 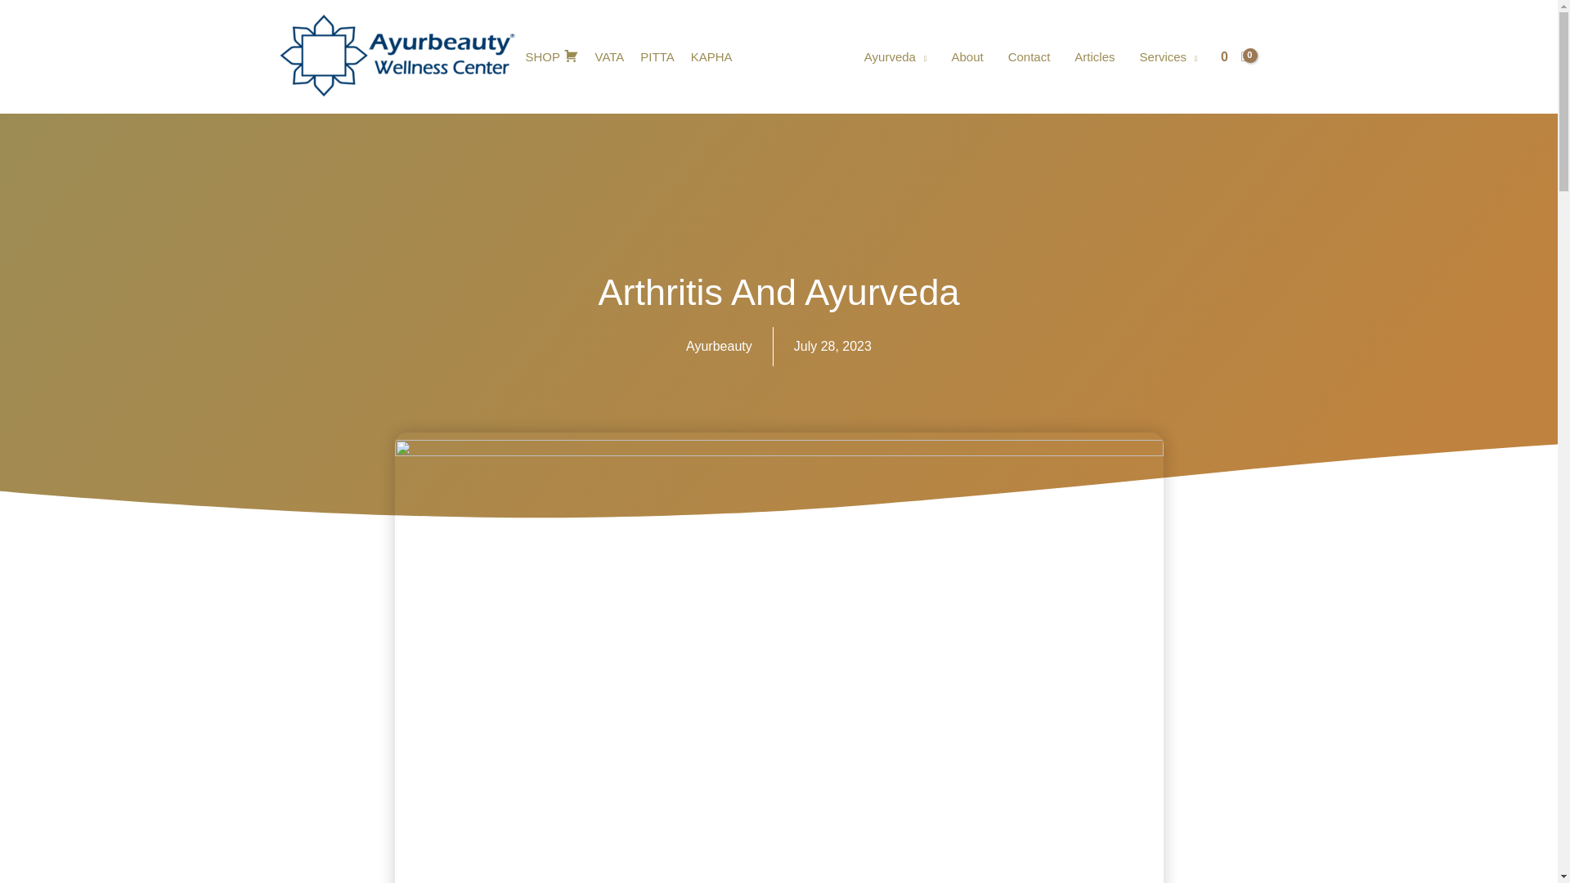 I want to click on About, so click(x=967, y=56).